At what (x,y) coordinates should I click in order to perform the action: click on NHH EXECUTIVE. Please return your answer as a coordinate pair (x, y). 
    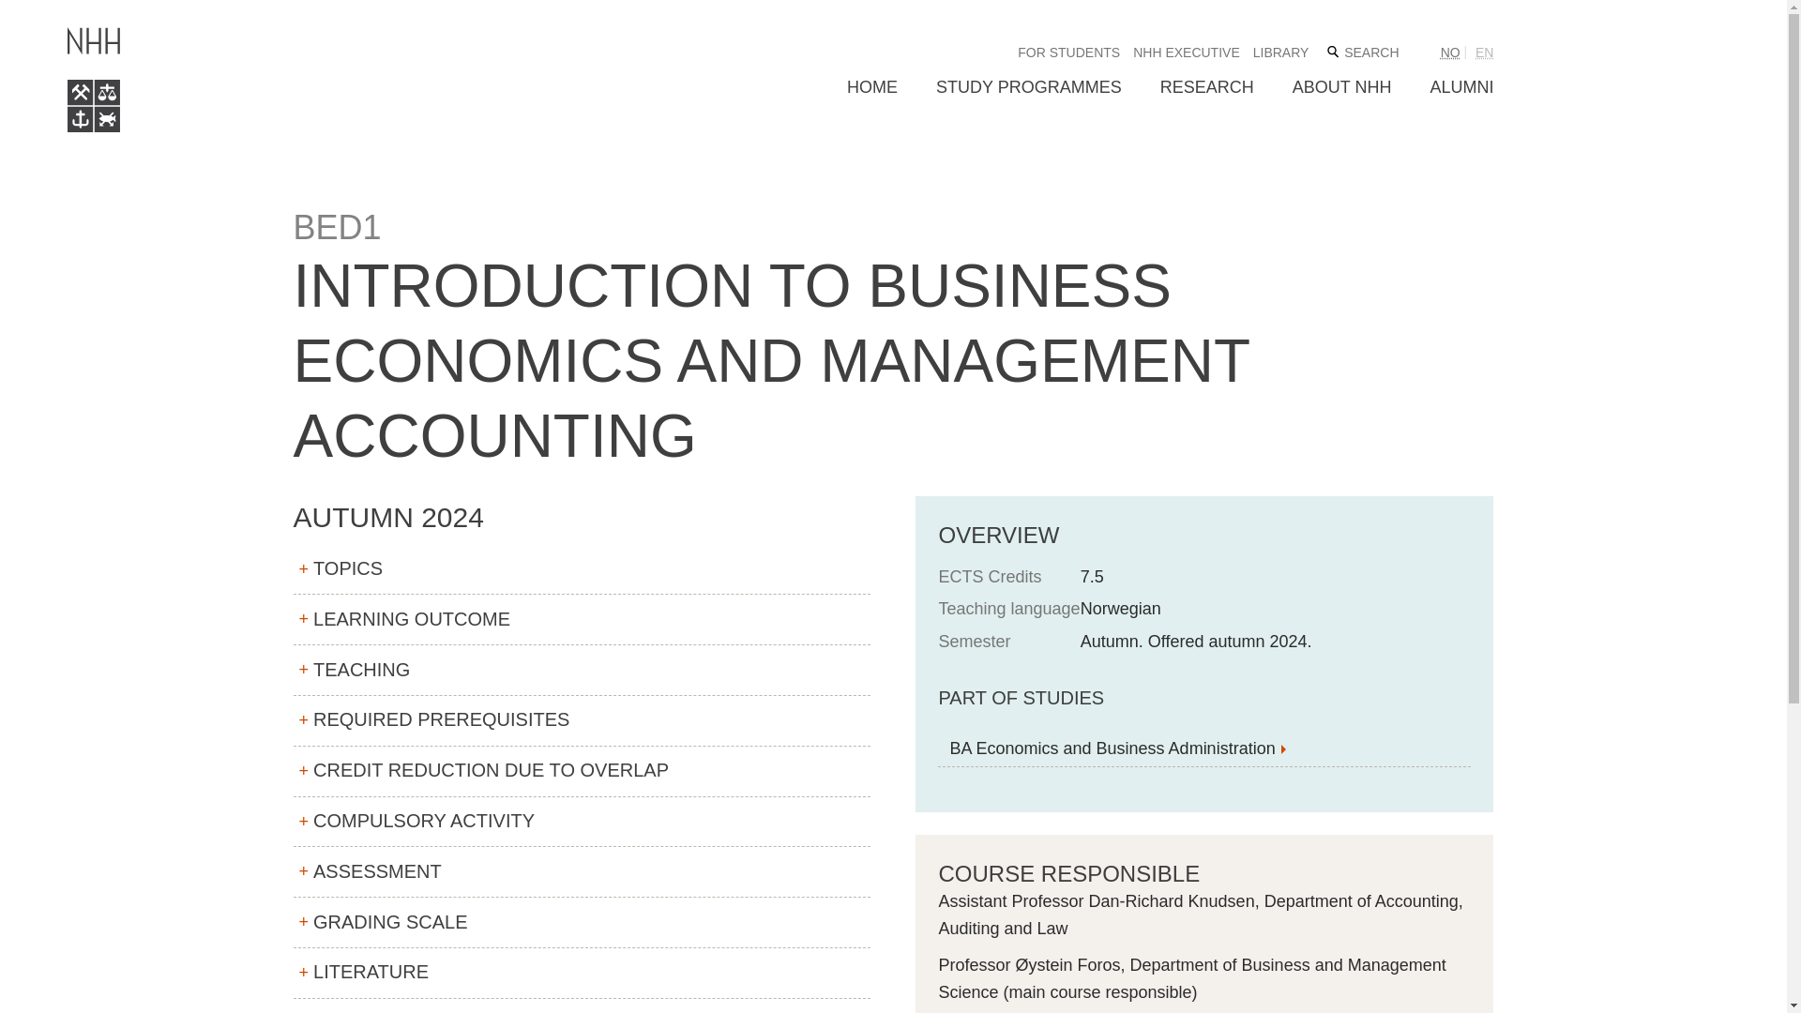
    Looking at the image, I should click on (1186, 52).